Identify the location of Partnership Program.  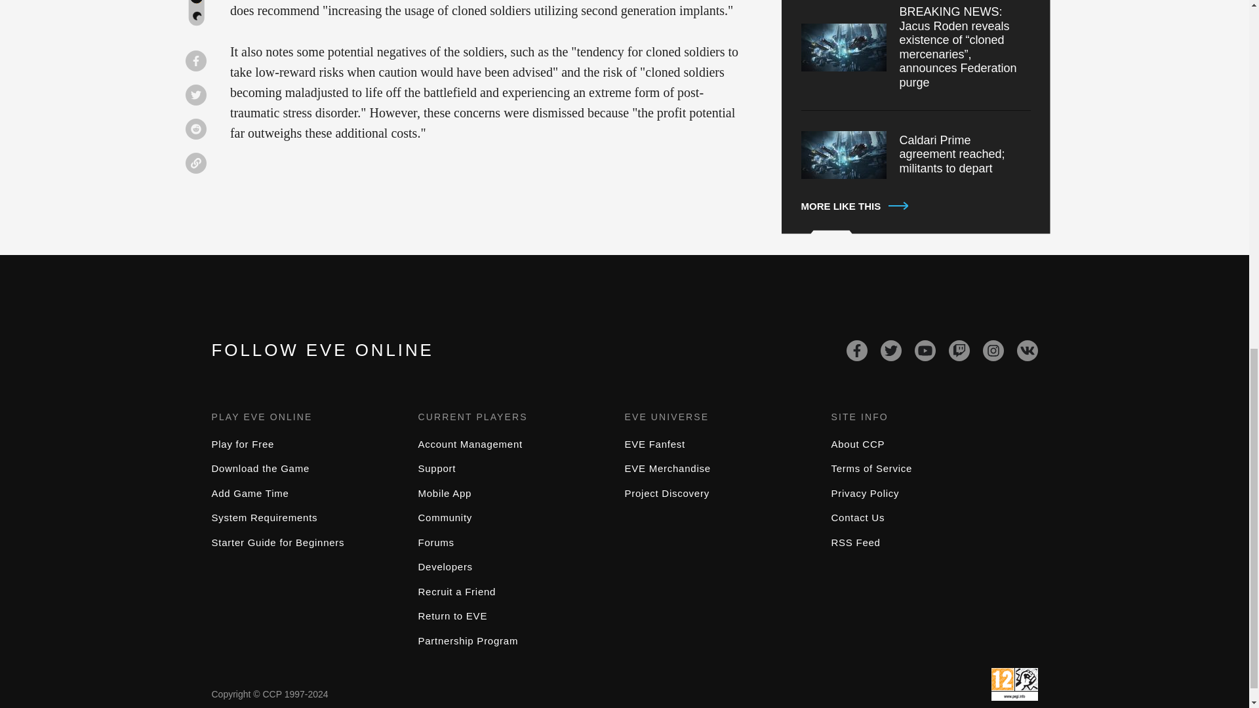
(468, 640).